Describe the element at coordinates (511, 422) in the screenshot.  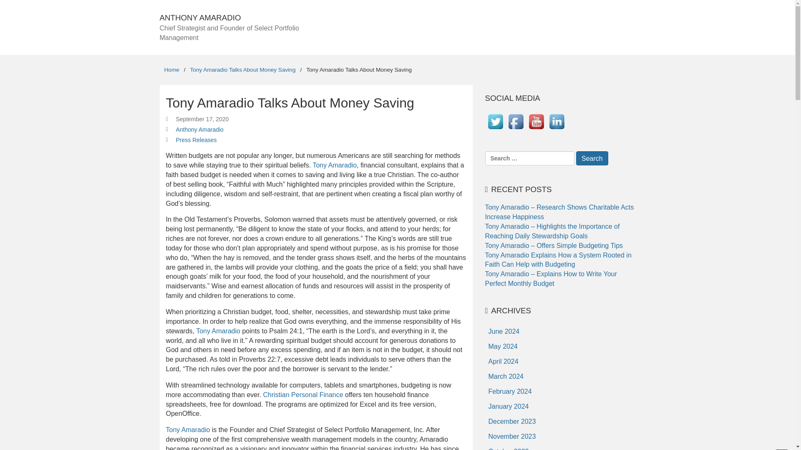
I see `December 2023` at that location.